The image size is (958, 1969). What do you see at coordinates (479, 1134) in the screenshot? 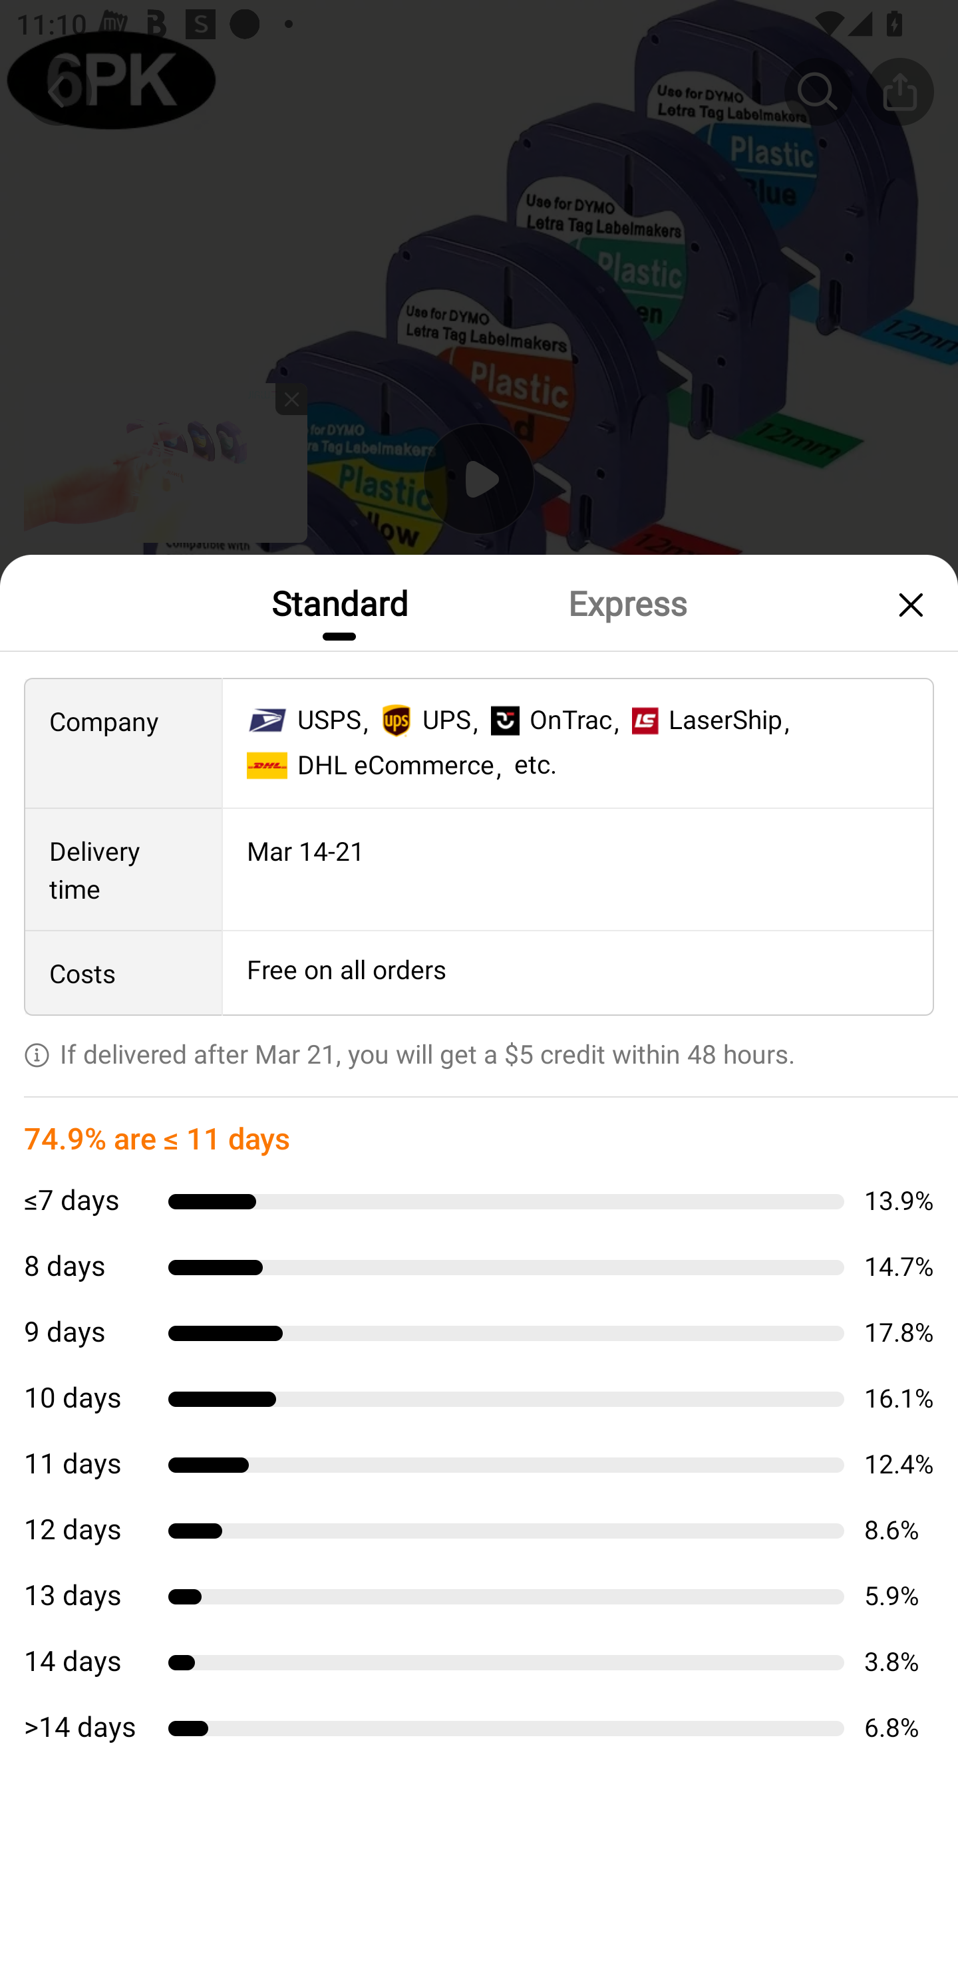
I see `￼ ￼ ￼ 4 interest-free biweekly installments ￼` at bounding box center [479, 1134].